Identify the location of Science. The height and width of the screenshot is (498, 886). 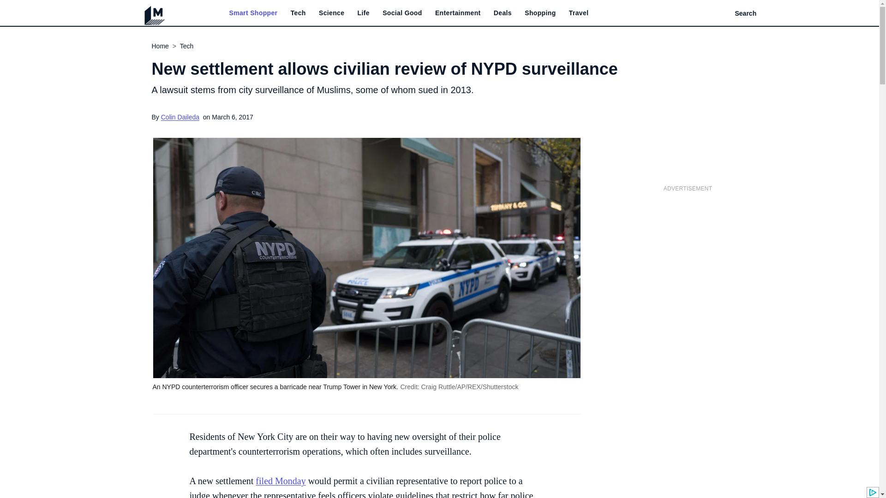
(331, 13).